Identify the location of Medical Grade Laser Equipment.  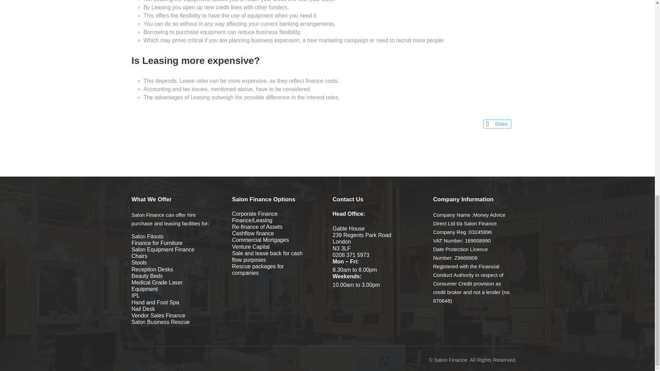
(157, 286).